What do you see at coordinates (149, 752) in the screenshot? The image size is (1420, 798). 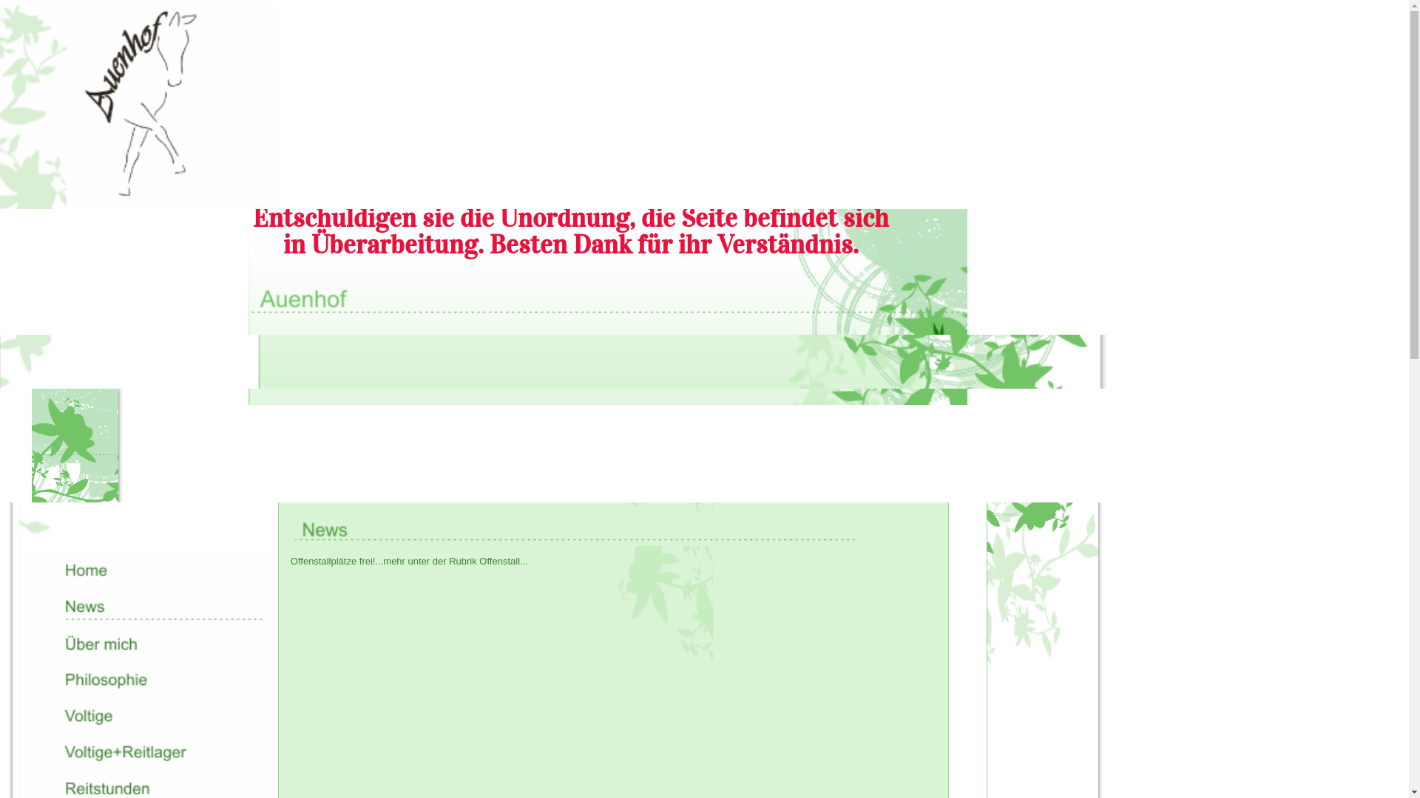 I see `Voltige+Reitlager` at bounding box center [149, 752].